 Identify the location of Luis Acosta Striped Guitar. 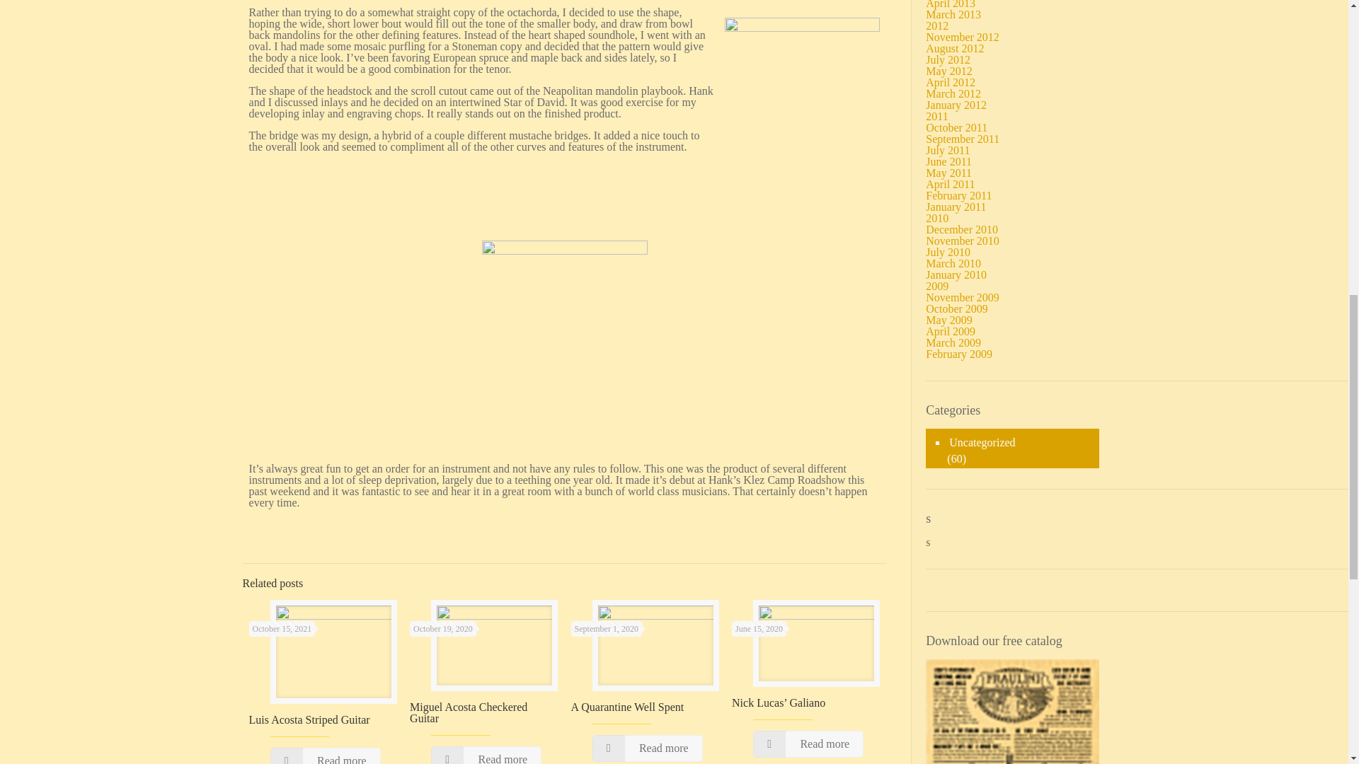
(309, 719).